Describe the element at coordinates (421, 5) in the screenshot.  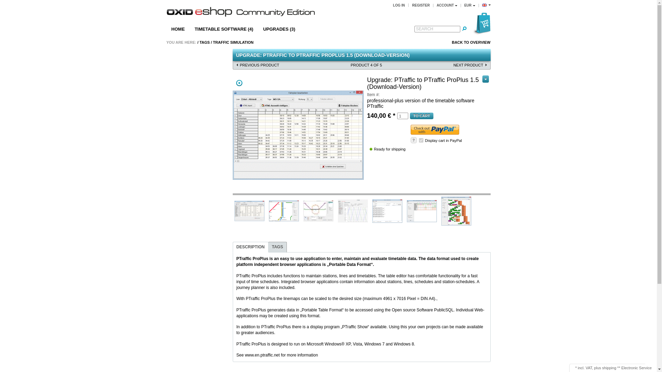
I see `Register` at that location.